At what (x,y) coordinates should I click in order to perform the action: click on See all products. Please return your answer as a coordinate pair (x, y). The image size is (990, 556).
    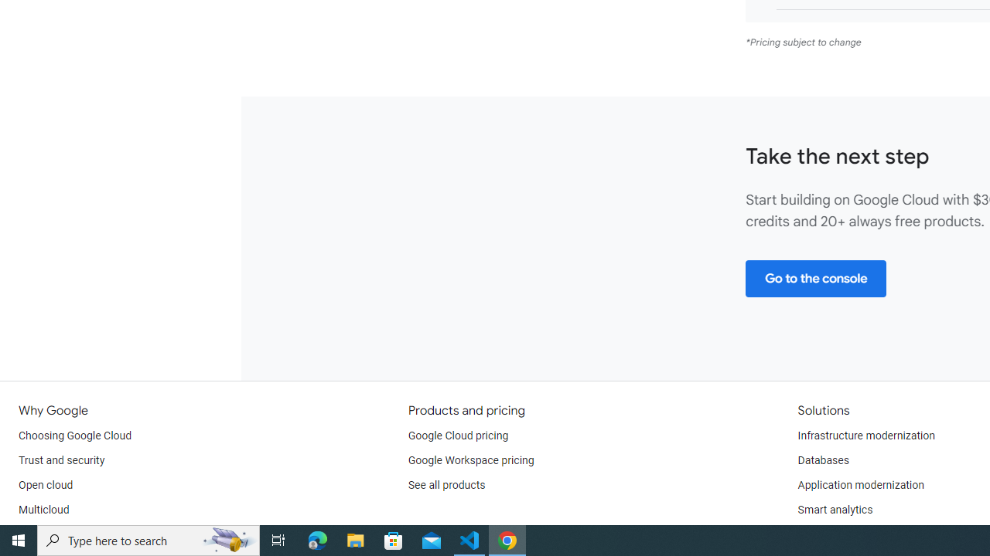
    Looking at the image, I should click on (447, 485).